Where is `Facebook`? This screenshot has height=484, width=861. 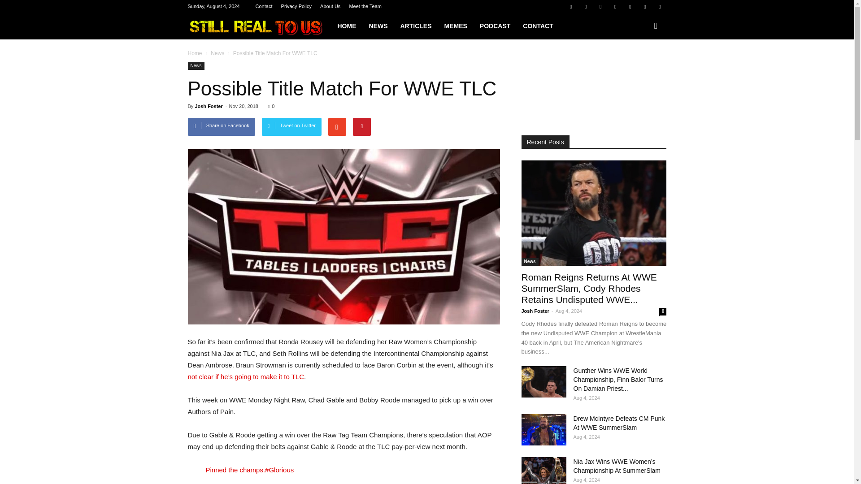
Facebook is located at coordinates (570, 6).